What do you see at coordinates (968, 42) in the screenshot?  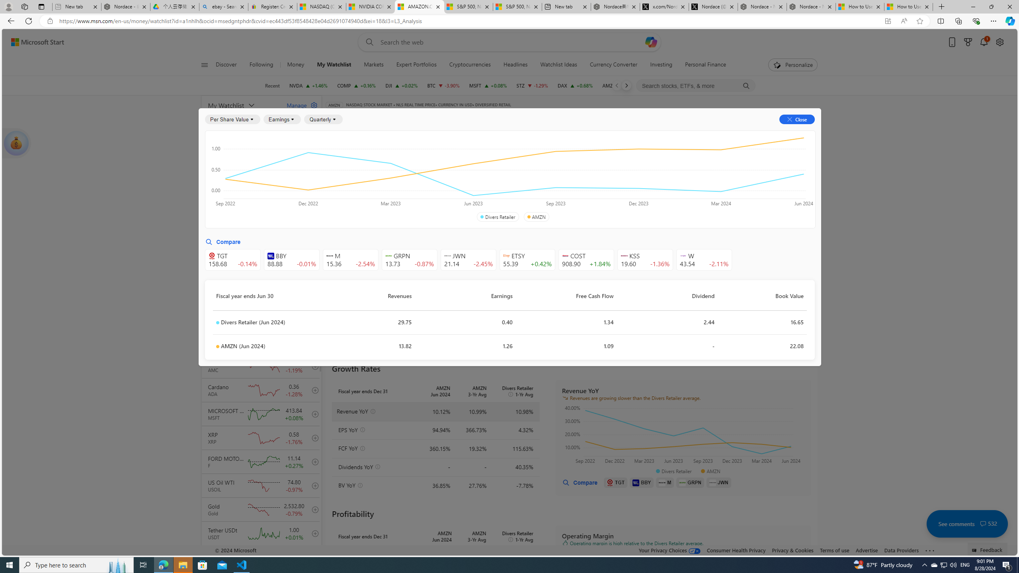 I see `Microsoft rewards` at bounding box center [968, 42].